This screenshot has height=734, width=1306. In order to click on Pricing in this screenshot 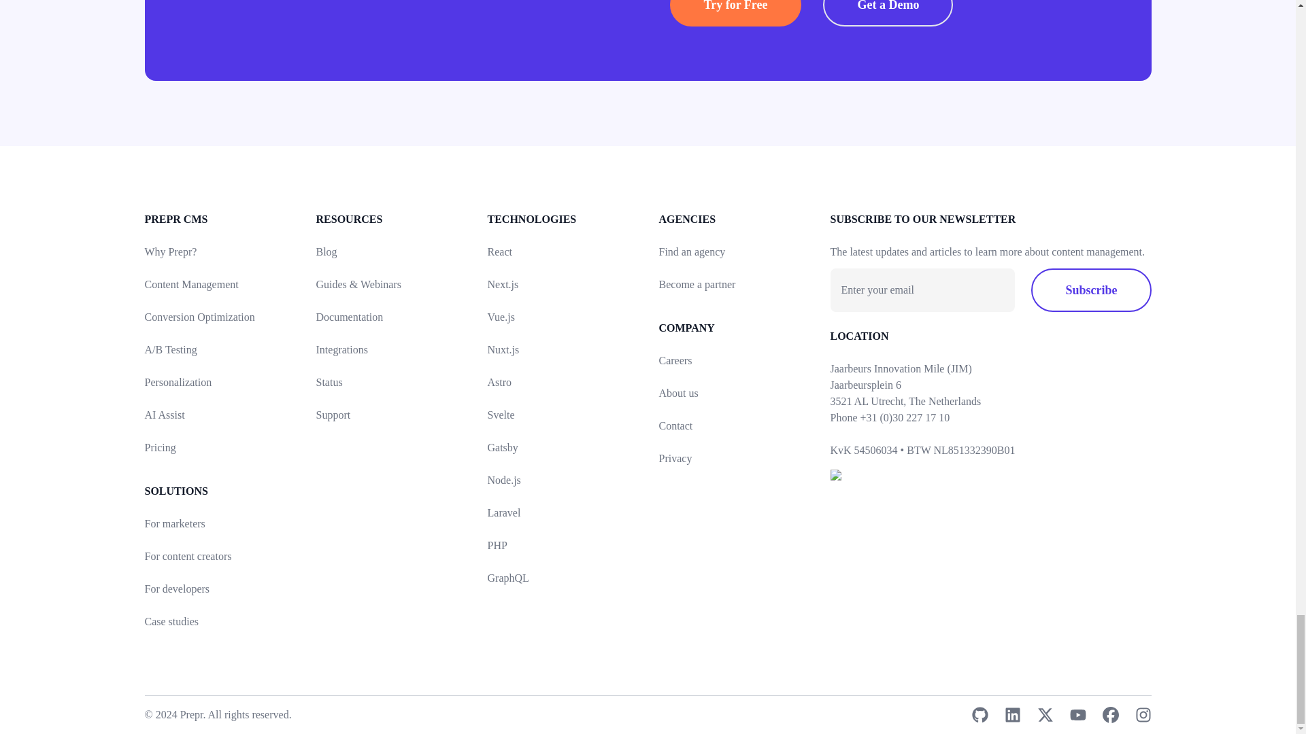, I will do `click(159, 447)`.